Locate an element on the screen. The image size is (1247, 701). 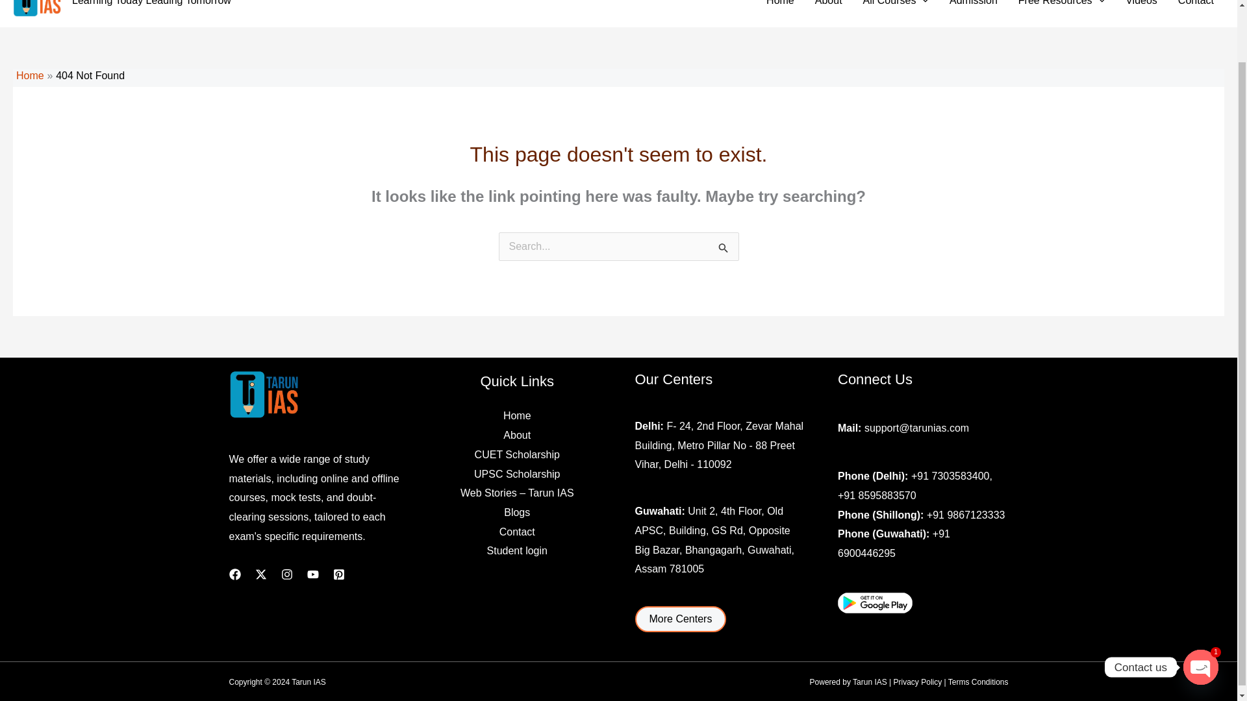
About is located at coordinates (829, 5).